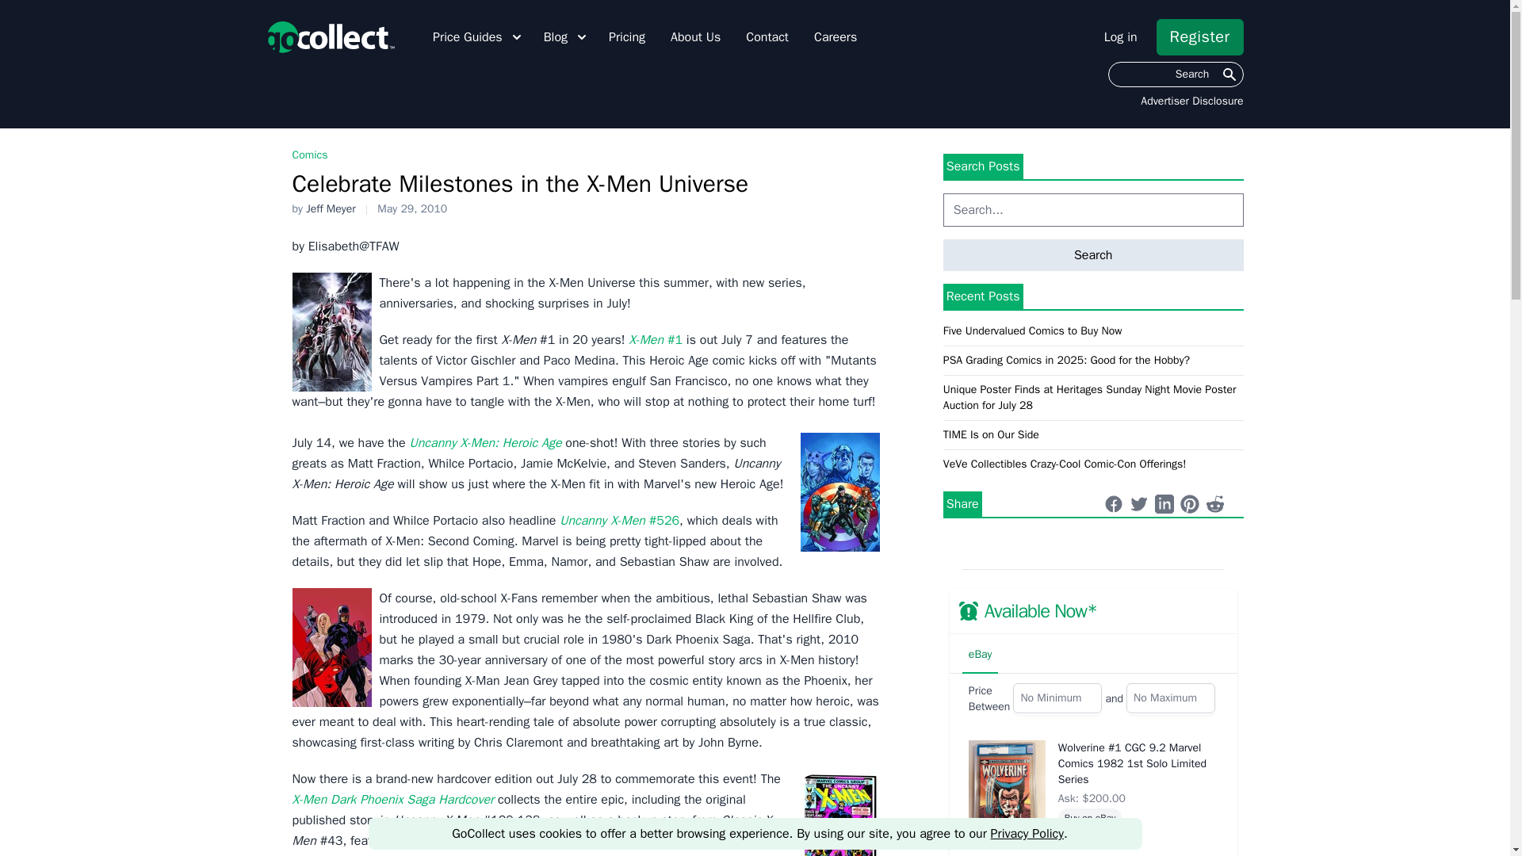  What do you see at coordinates (1121, 36) in the screenshot?
I see `Log in` at bounding box center [1121, 36].